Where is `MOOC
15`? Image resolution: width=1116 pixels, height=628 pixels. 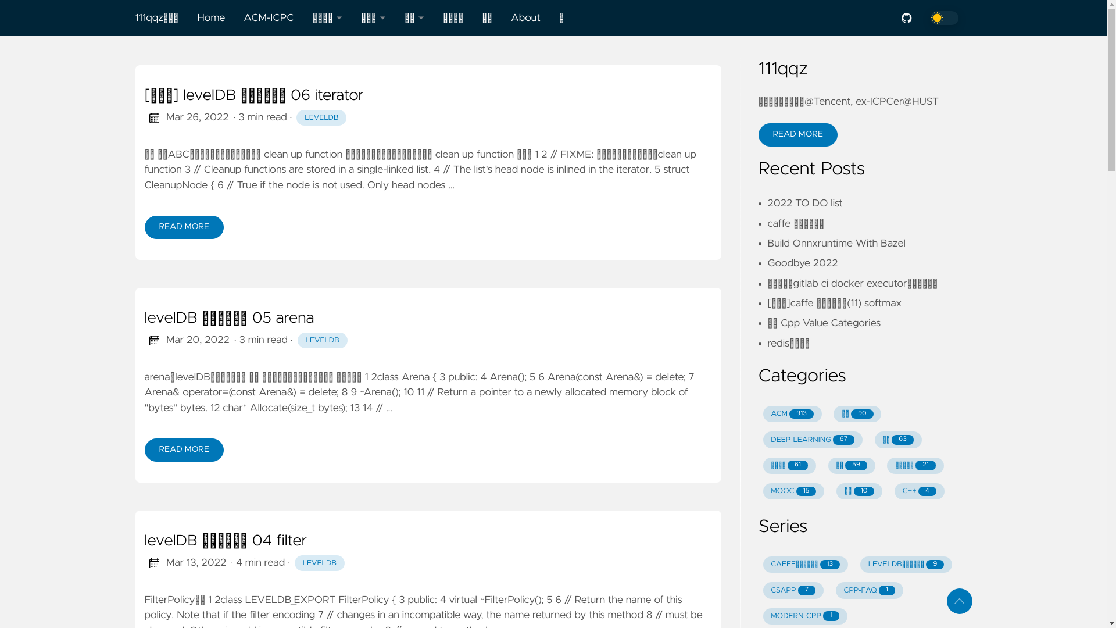
MOOC
15 is located at coordinates (793, 491).